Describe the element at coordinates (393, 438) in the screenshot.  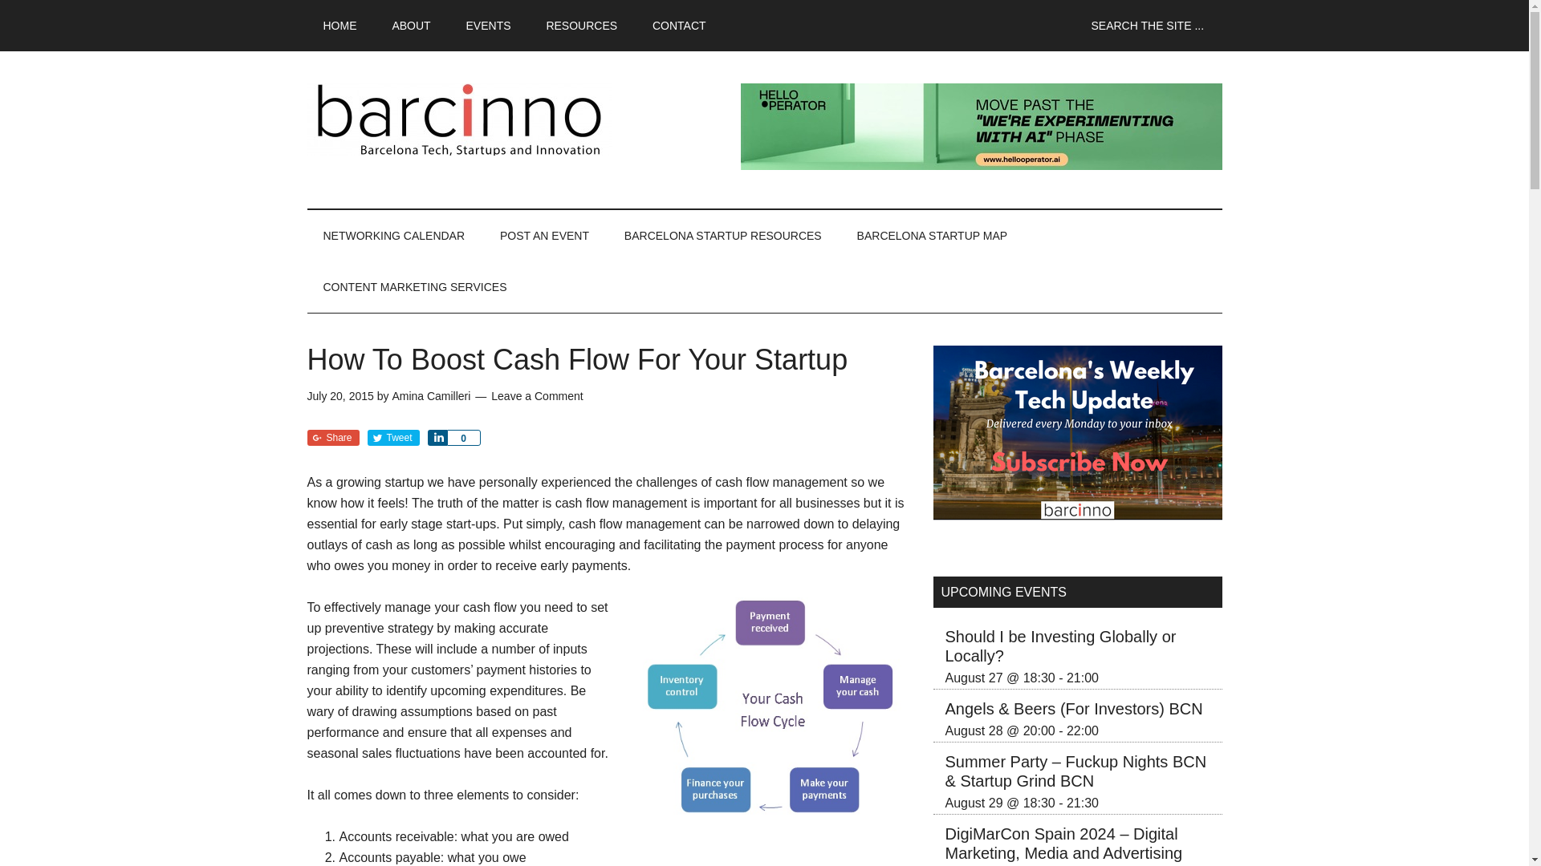
I see `Tweet` at that location.